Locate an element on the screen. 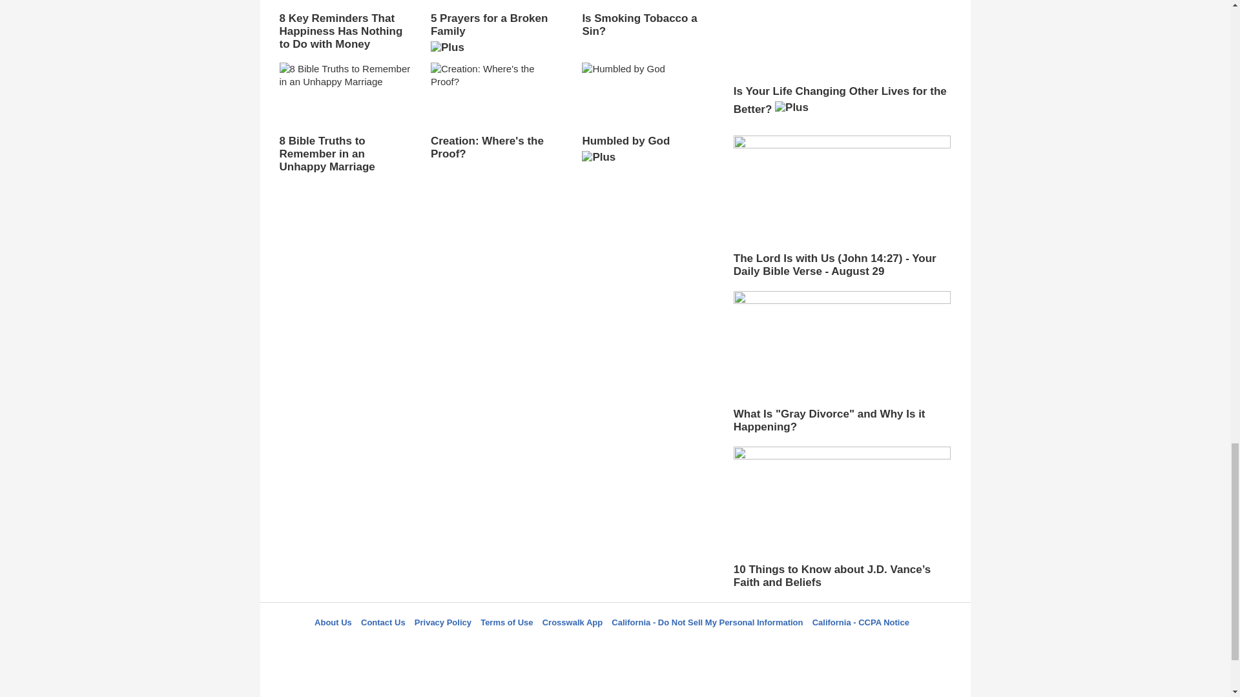  Creation: Where's the Proof? is located at coordinates (496, 112).